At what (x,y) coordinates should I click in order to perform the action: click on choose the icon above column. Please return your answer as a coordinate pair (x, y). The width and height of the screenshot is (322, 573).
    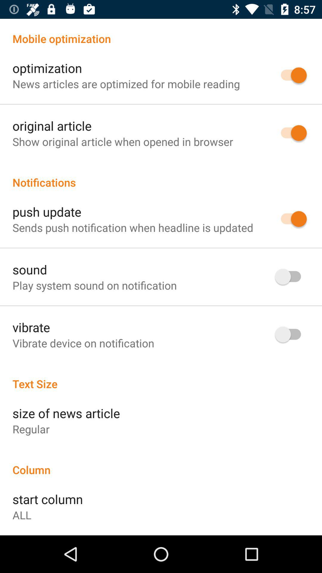
    Looking at the image, I should click on (31, 429).